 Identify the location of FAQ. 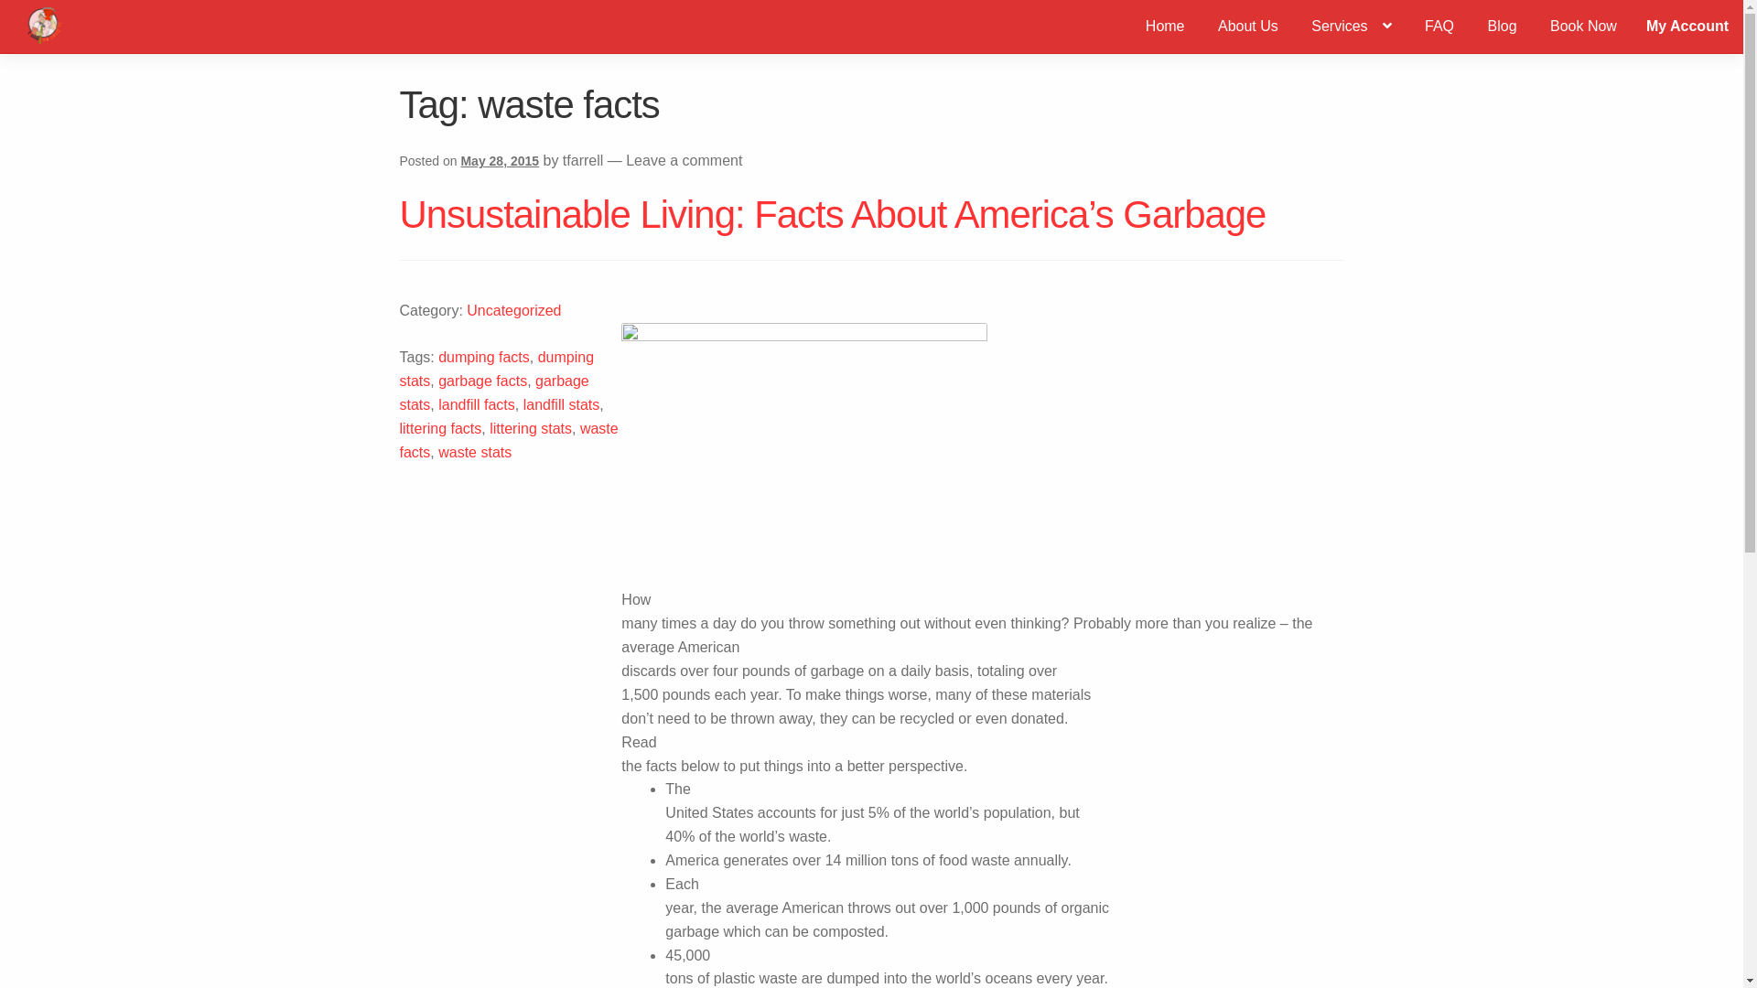
(1439, 27).